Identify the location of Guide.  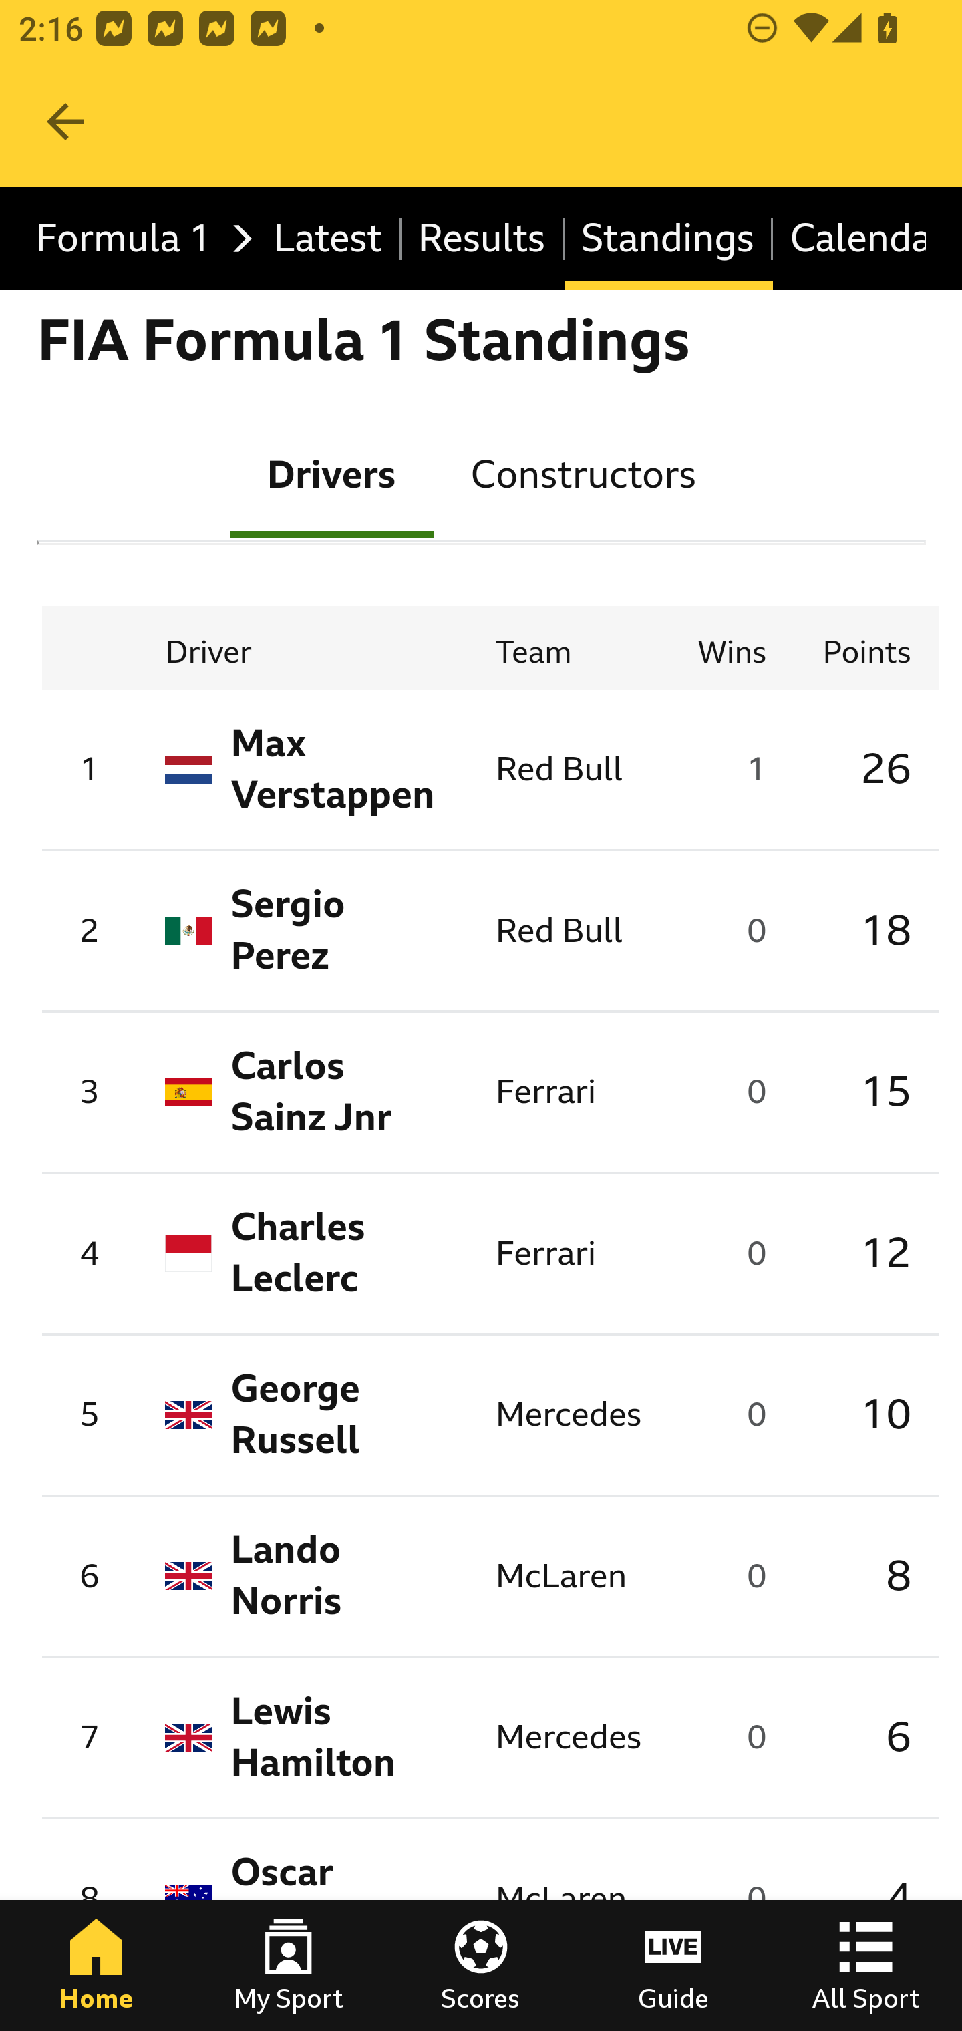
(673, 1966).